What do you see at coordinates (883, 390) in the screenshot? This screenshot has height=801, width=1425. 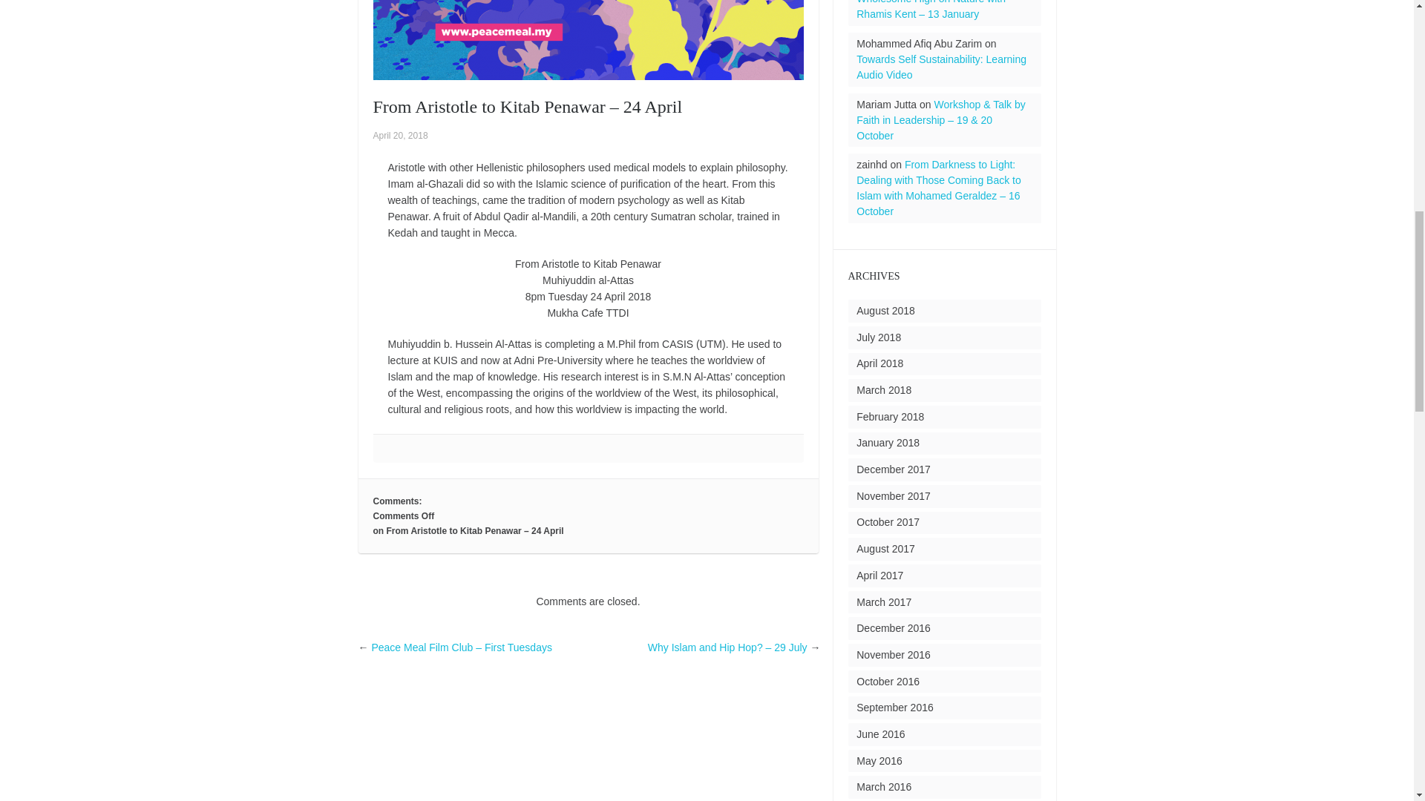 I see `March 2018` at bounding box center [883, 390].